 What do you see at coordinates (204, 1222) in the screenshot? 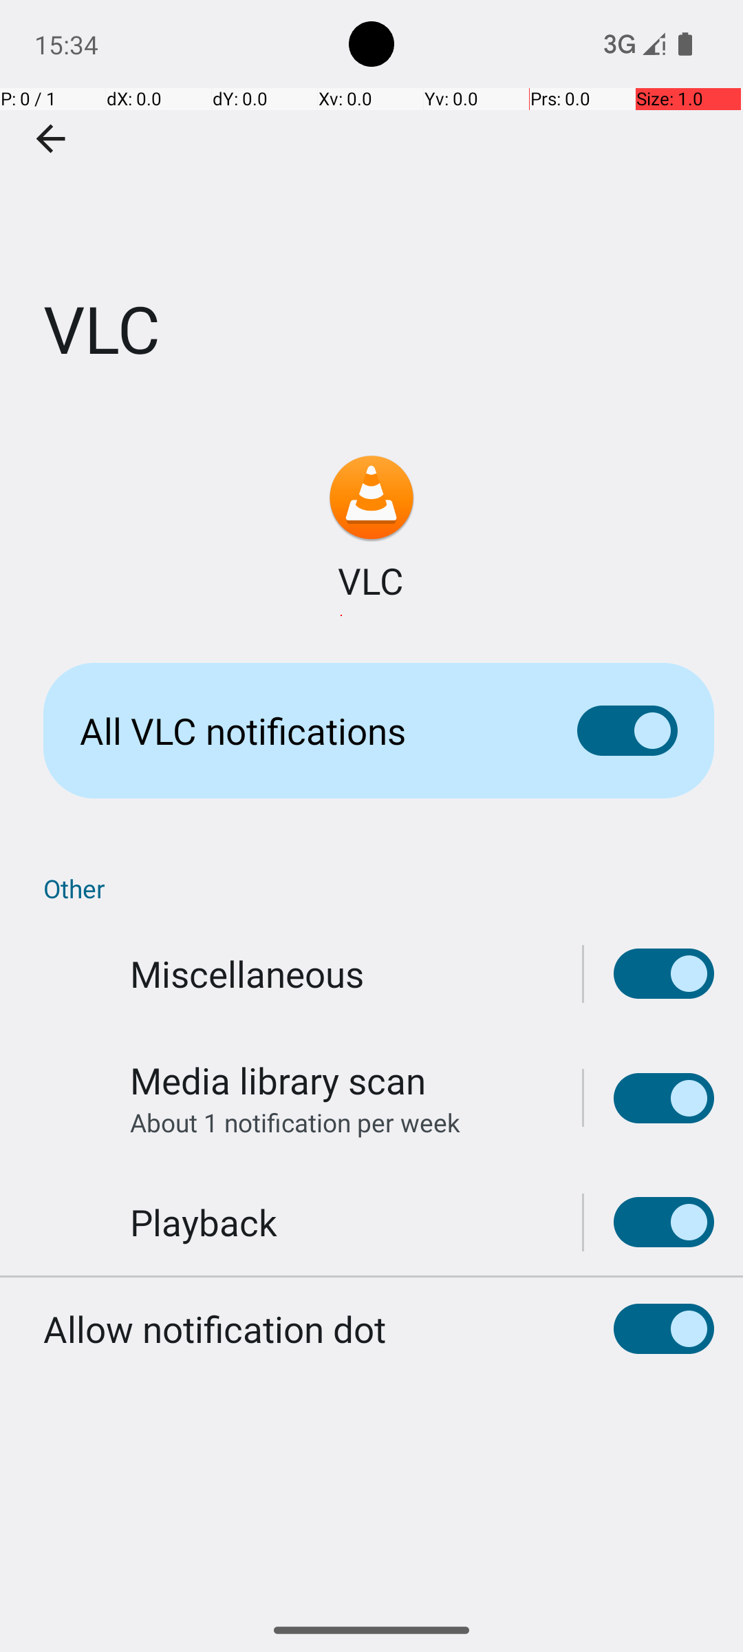
I see `Playback` at bounding box center [204, 1222].